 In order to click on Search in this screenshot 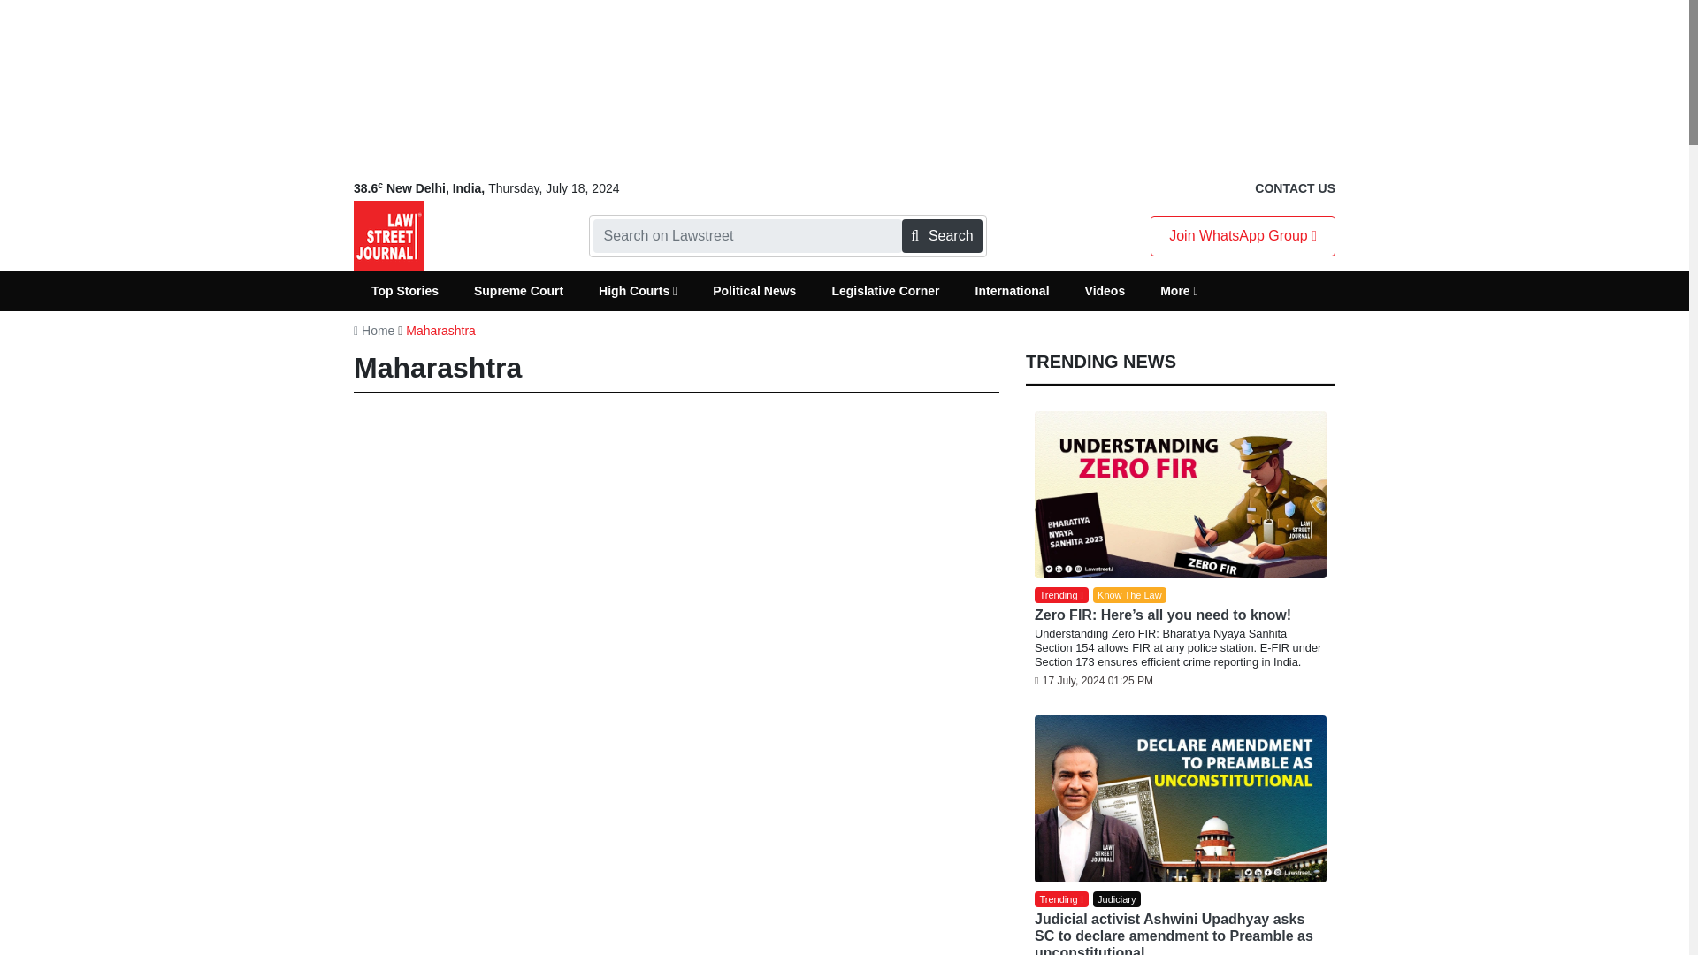, I will do `click(941, 236)`.